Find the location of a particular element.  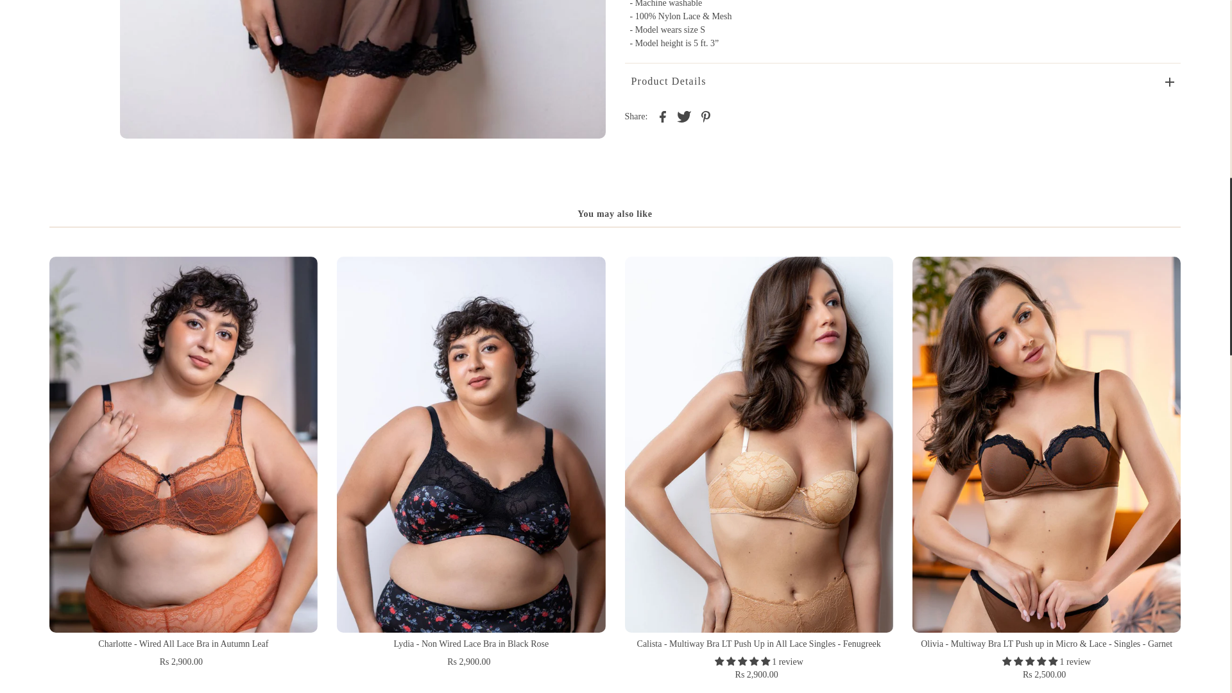

Share on Twitter is located at coordinates (683, 116).